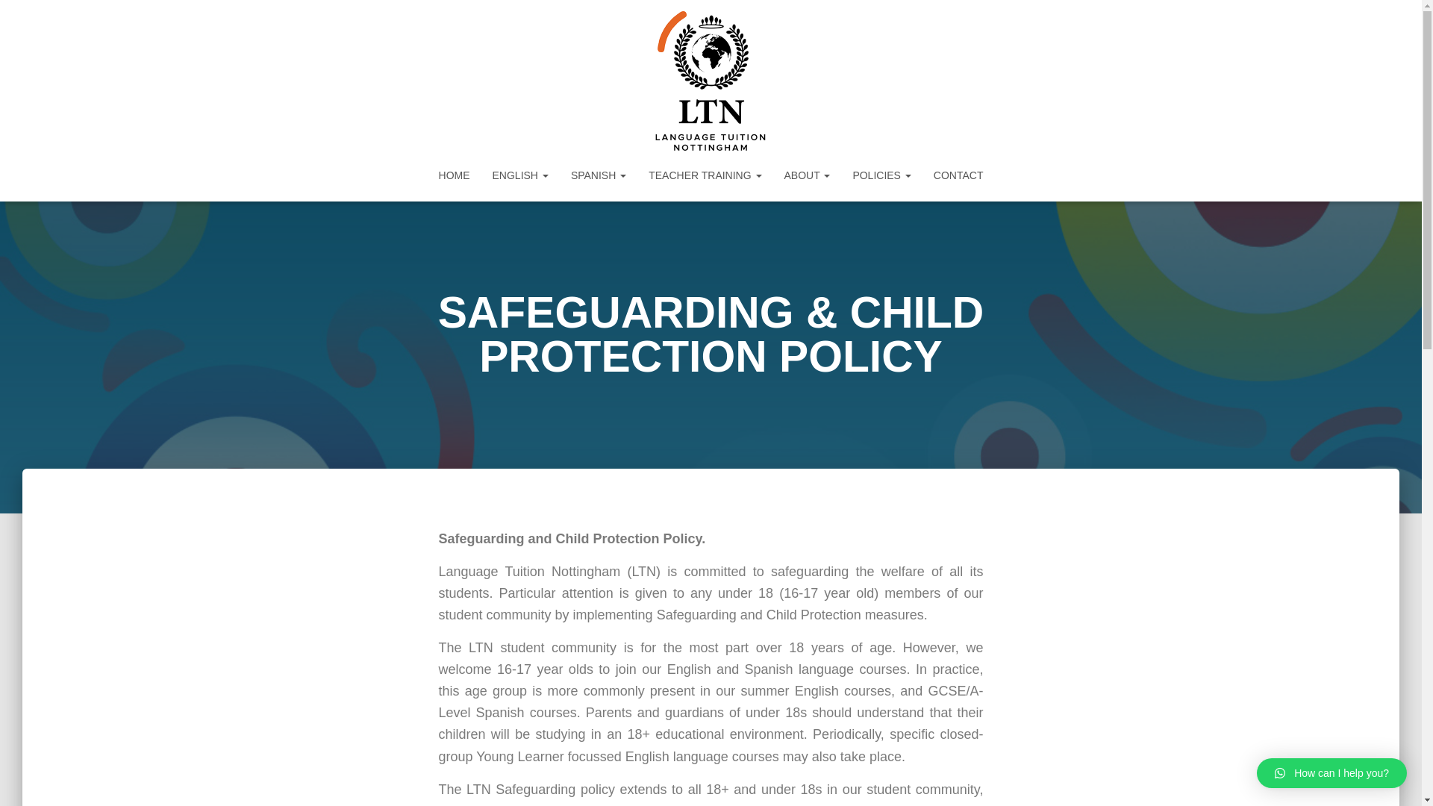  What do you see at coordinates (705, 175) in the screenshot?
I see `TEACHER TRAINING` at bounding box center [705, 175].